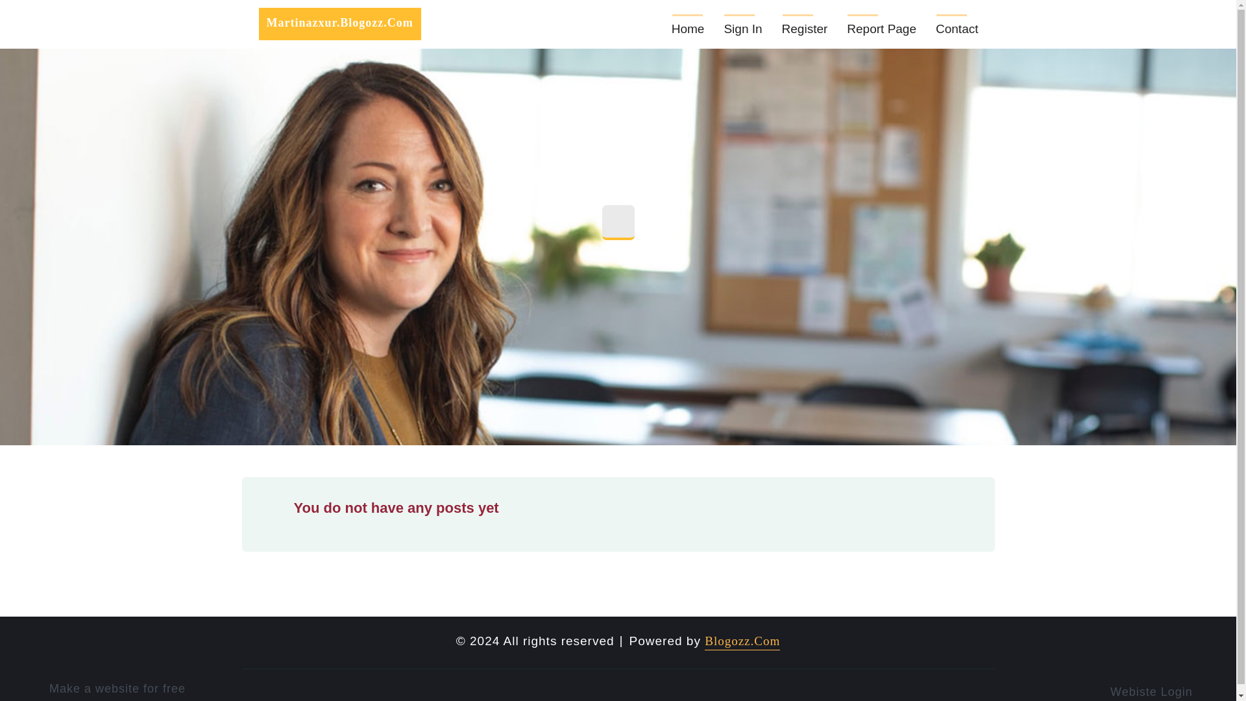 The width and height of the screenshot is (1246, 701). Describe the element at coordinates (339, 23) in the screenshot. I see `Martinazxur.Blogozz.Com` at that location.